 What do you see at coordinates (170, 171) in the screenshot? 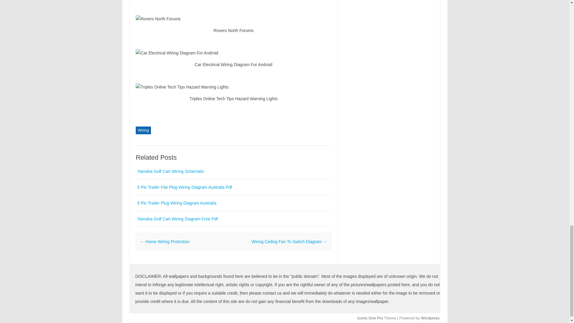
I see `Yamaha Golf Cart Wiring Schematic` at bounding box center [170, 171].